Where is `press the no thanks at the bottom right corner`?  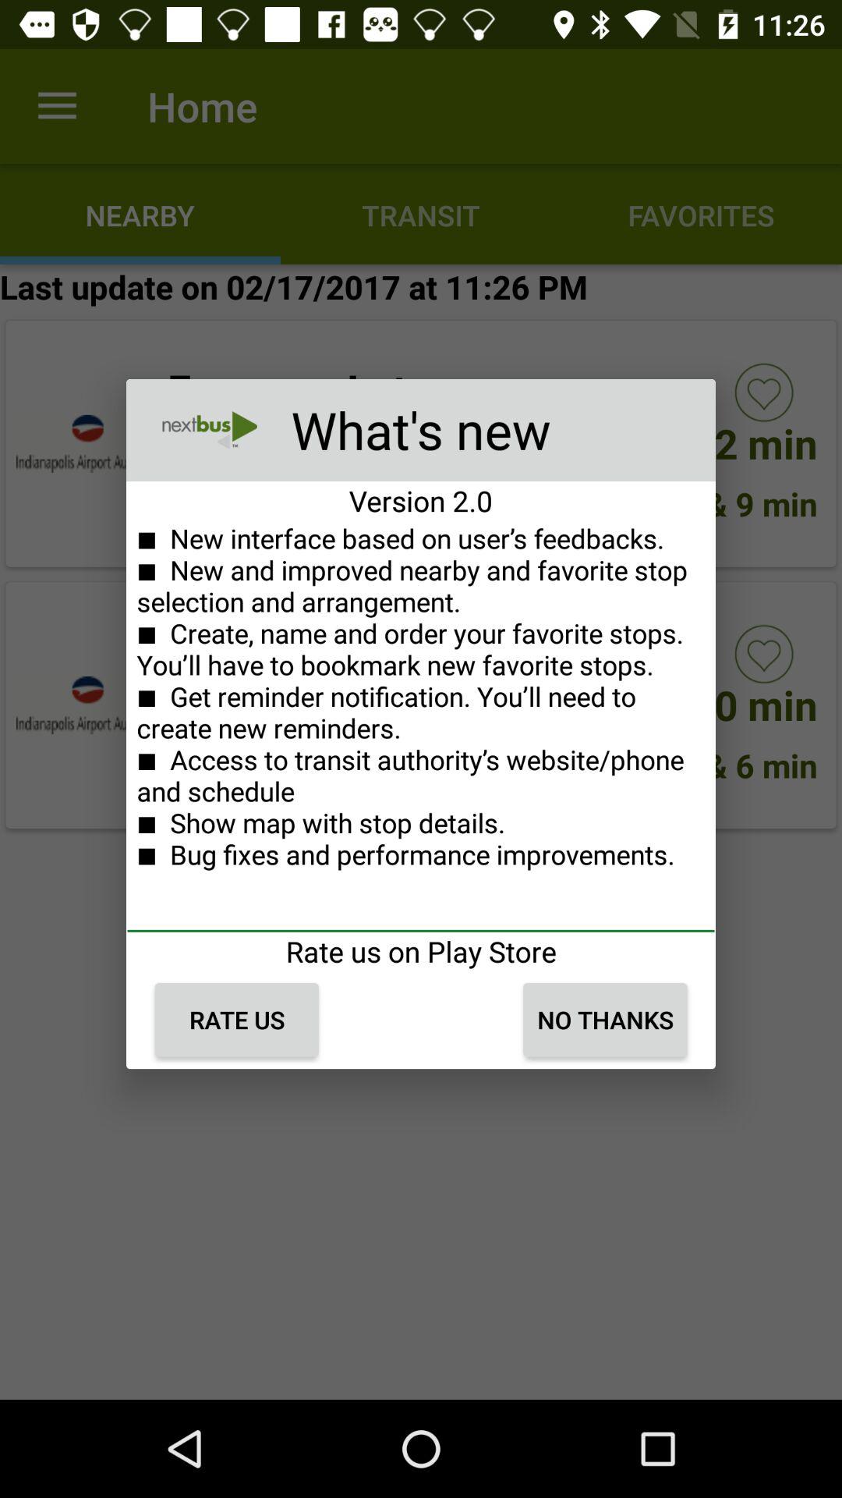
press the no thanks at the bottom right corner is located at coordinates (605, 1020).